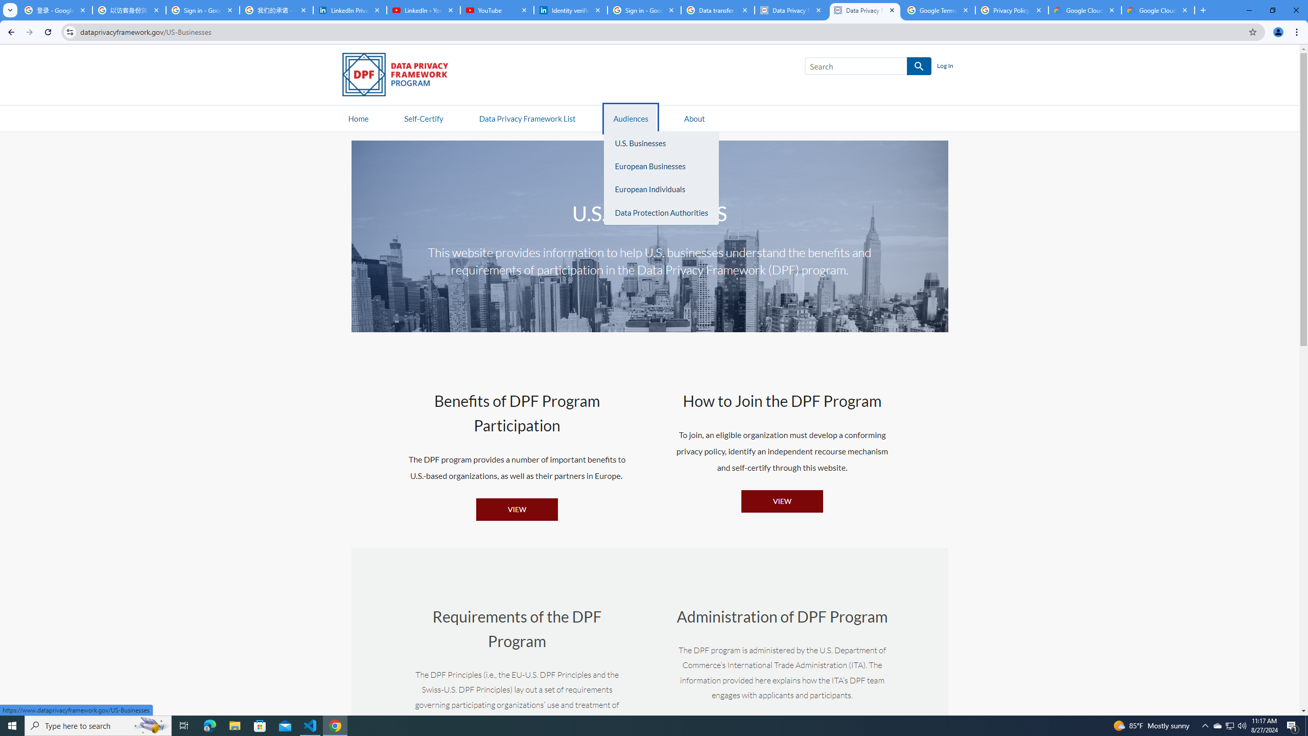 This screenshot has width=1308, height=736. What do you see at coordinates (791, 10) in the screenshot?
I see `Data Privacy Framework` at bounding box center [791, 10].